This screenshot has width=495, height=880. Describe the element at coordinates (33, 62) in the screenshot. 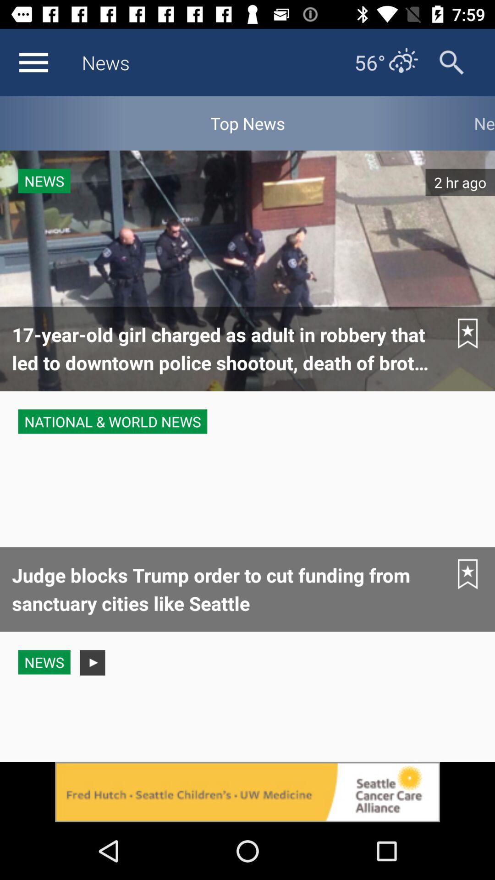

I see `open menu` at that location.